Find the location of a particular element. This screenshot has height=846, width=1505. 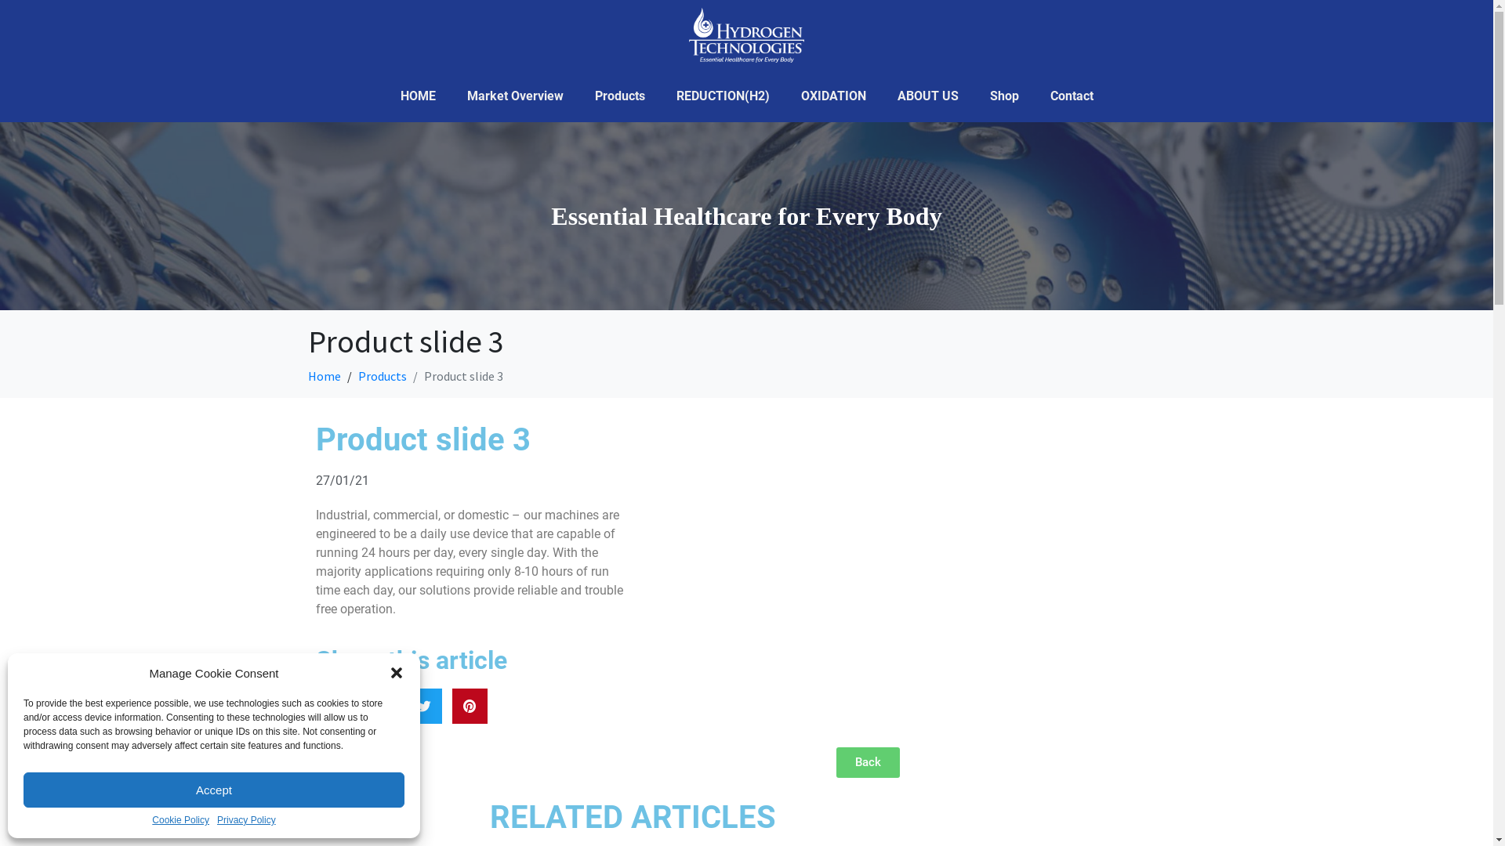

Products is located at coordinates (619, 96).